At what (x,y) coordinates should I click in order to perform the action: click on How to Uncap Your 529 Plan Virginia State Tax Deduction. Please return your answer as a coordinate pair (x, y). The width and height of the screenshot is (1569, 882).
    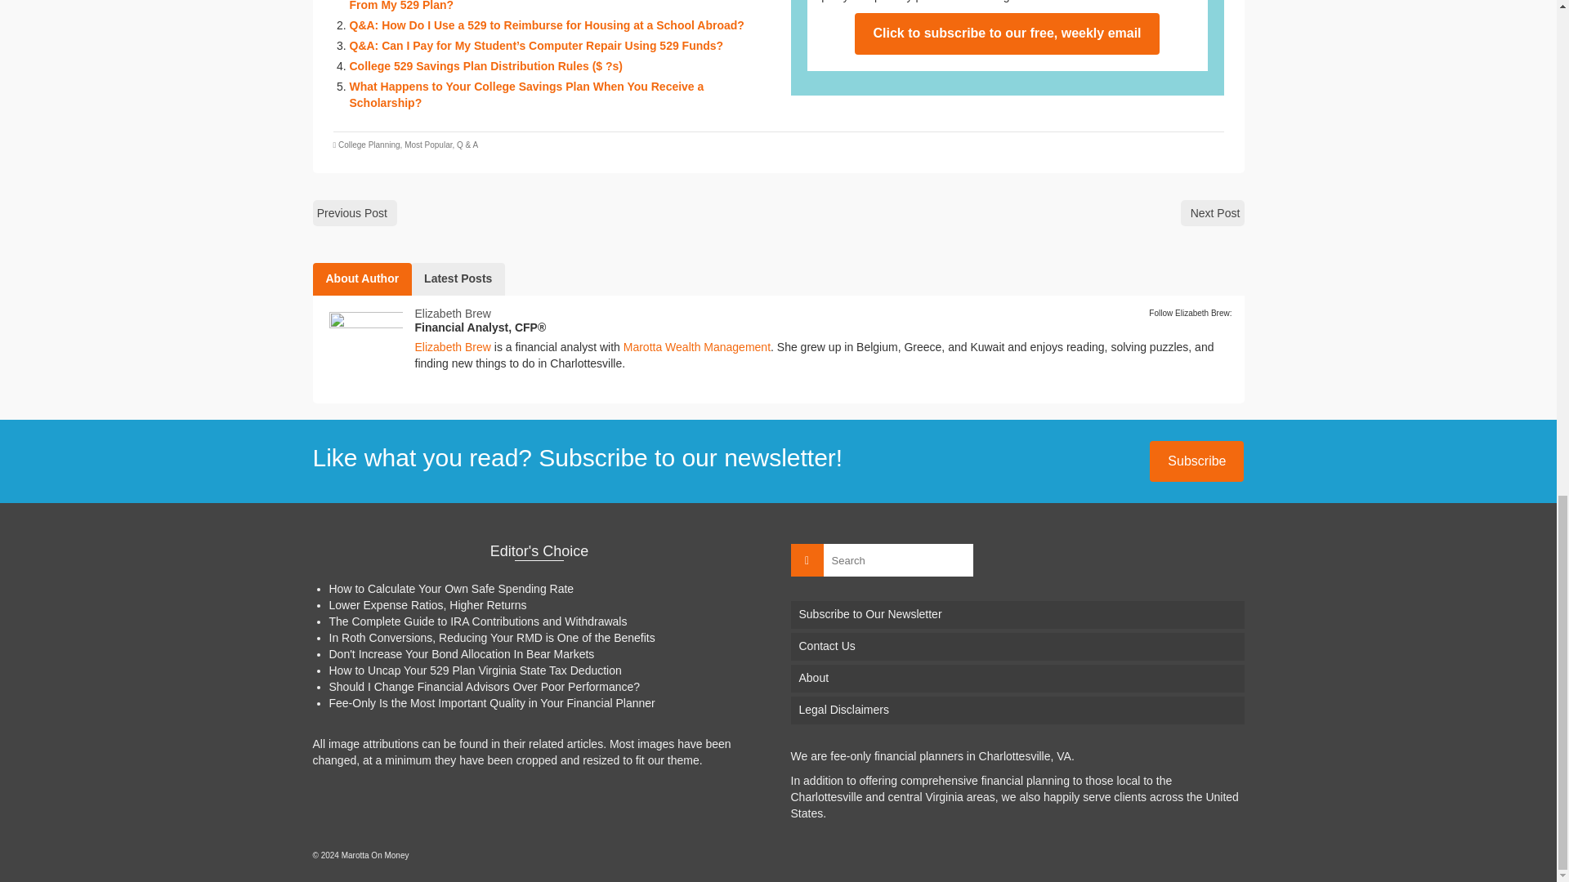
    Looking at the image, I should click on (474, 670).